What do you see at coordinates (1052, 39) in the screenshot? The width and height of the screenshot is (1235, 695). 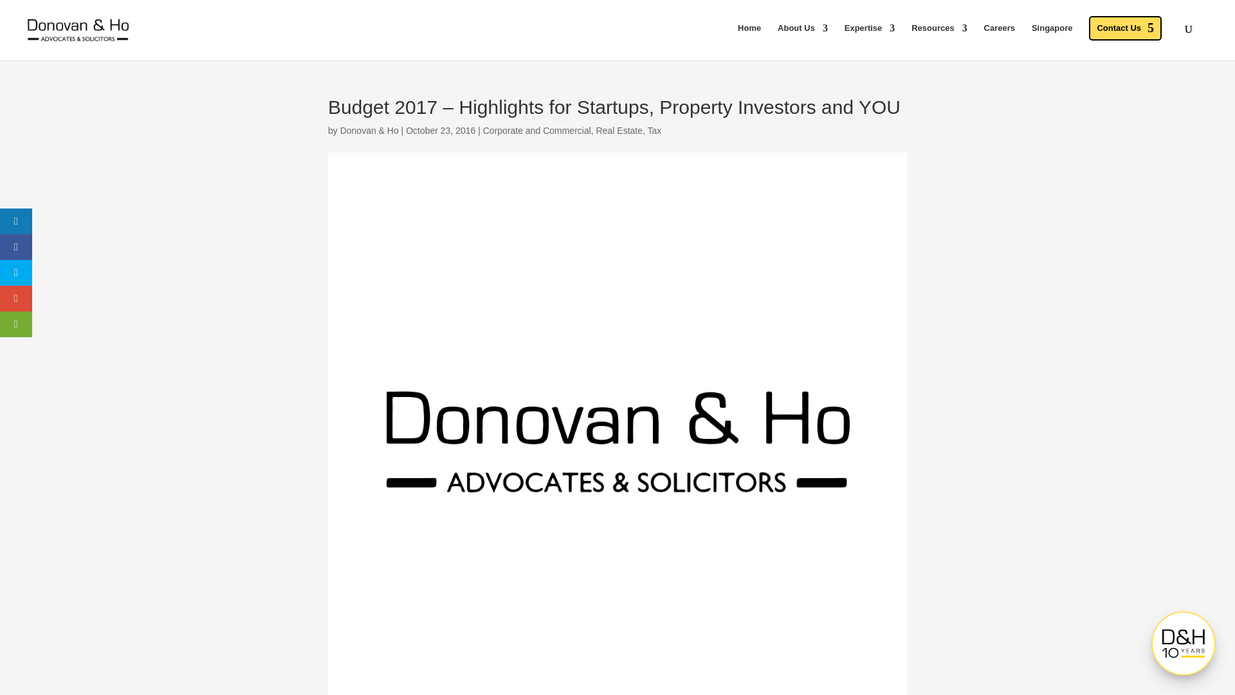 I see `Singapore` at bounding box center [1052, 39].